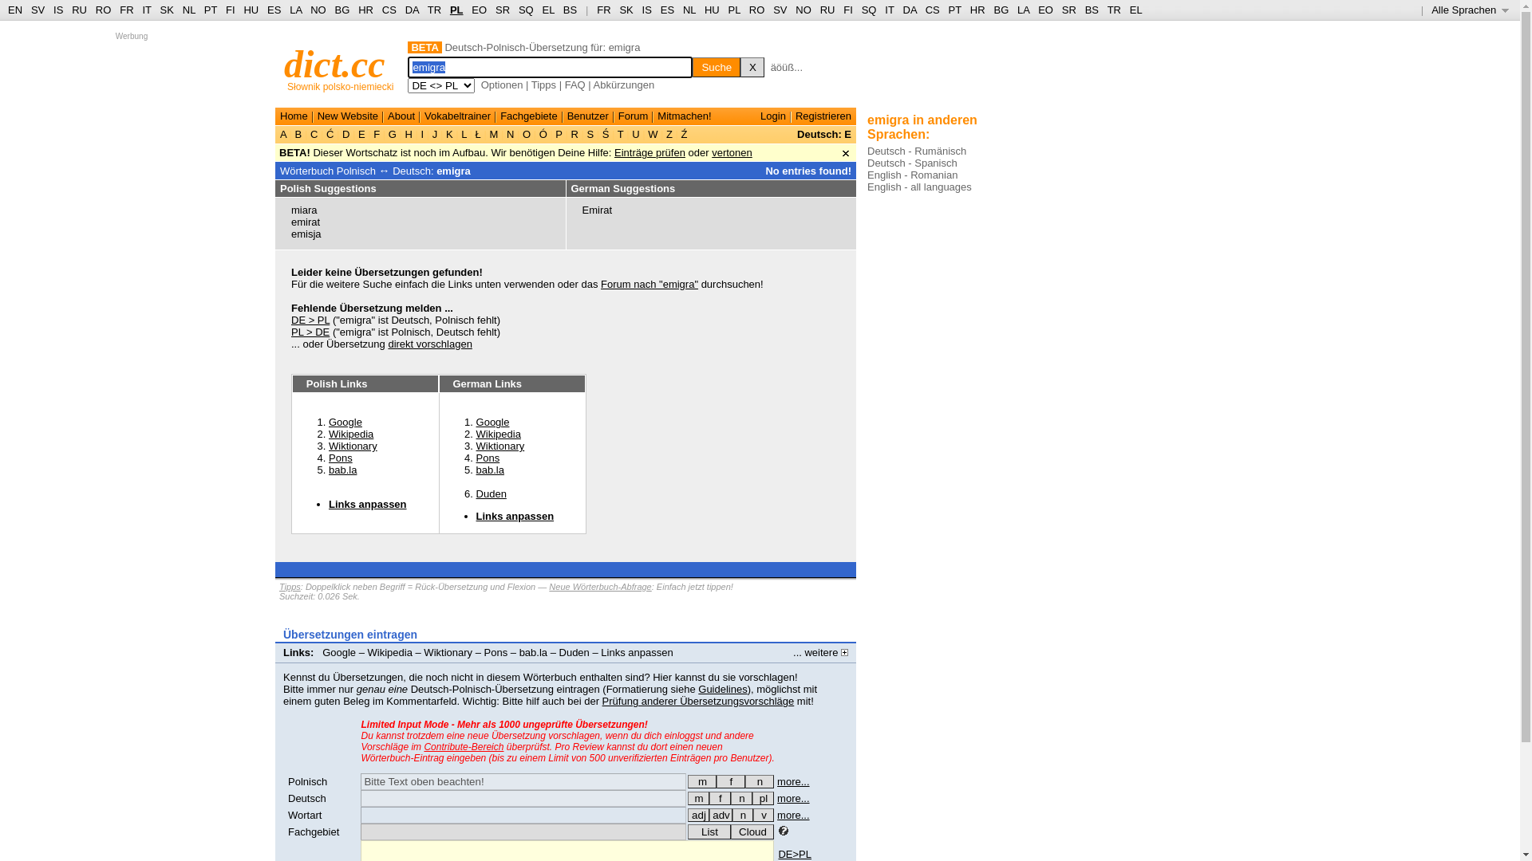 The height and width of the screenshot is (861, 1532). I want to click on SV, so click(780, 10).